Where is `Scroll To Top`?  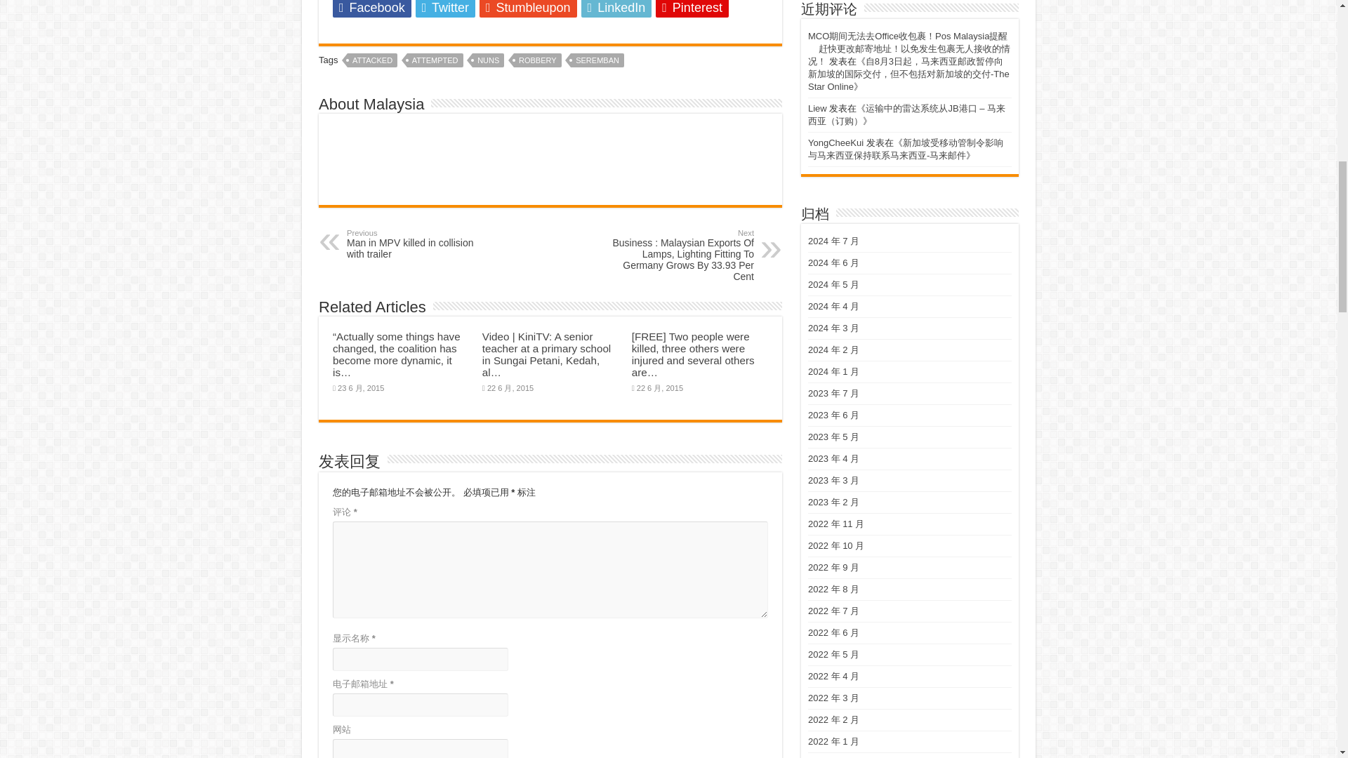 Scroll To Top is located at coordinates (1316, 56).